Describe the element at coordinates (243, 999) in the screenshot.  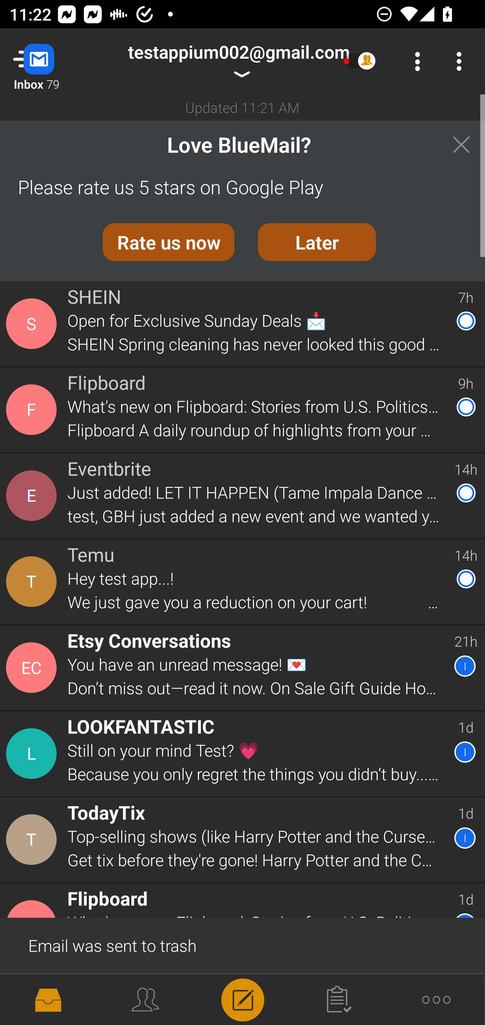
I see `Compose` at that location.